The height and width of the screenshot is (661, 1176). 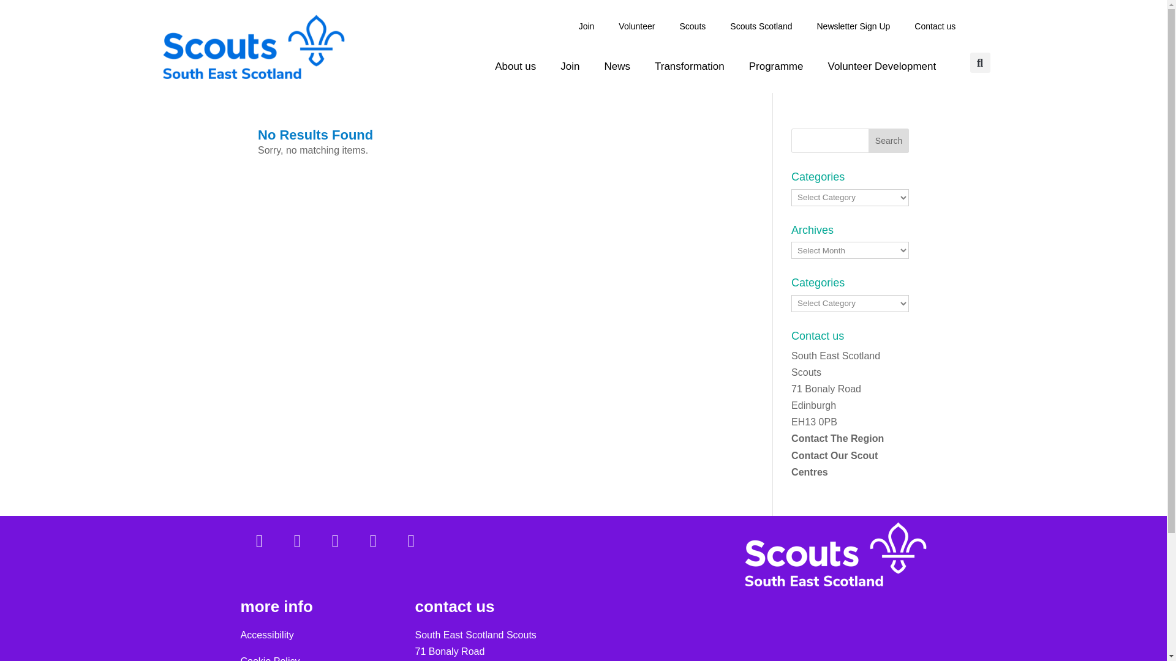 What do you see at coordinates (514, 66) in the screenshot?
I see `About us` at bounding box center [514, 66].